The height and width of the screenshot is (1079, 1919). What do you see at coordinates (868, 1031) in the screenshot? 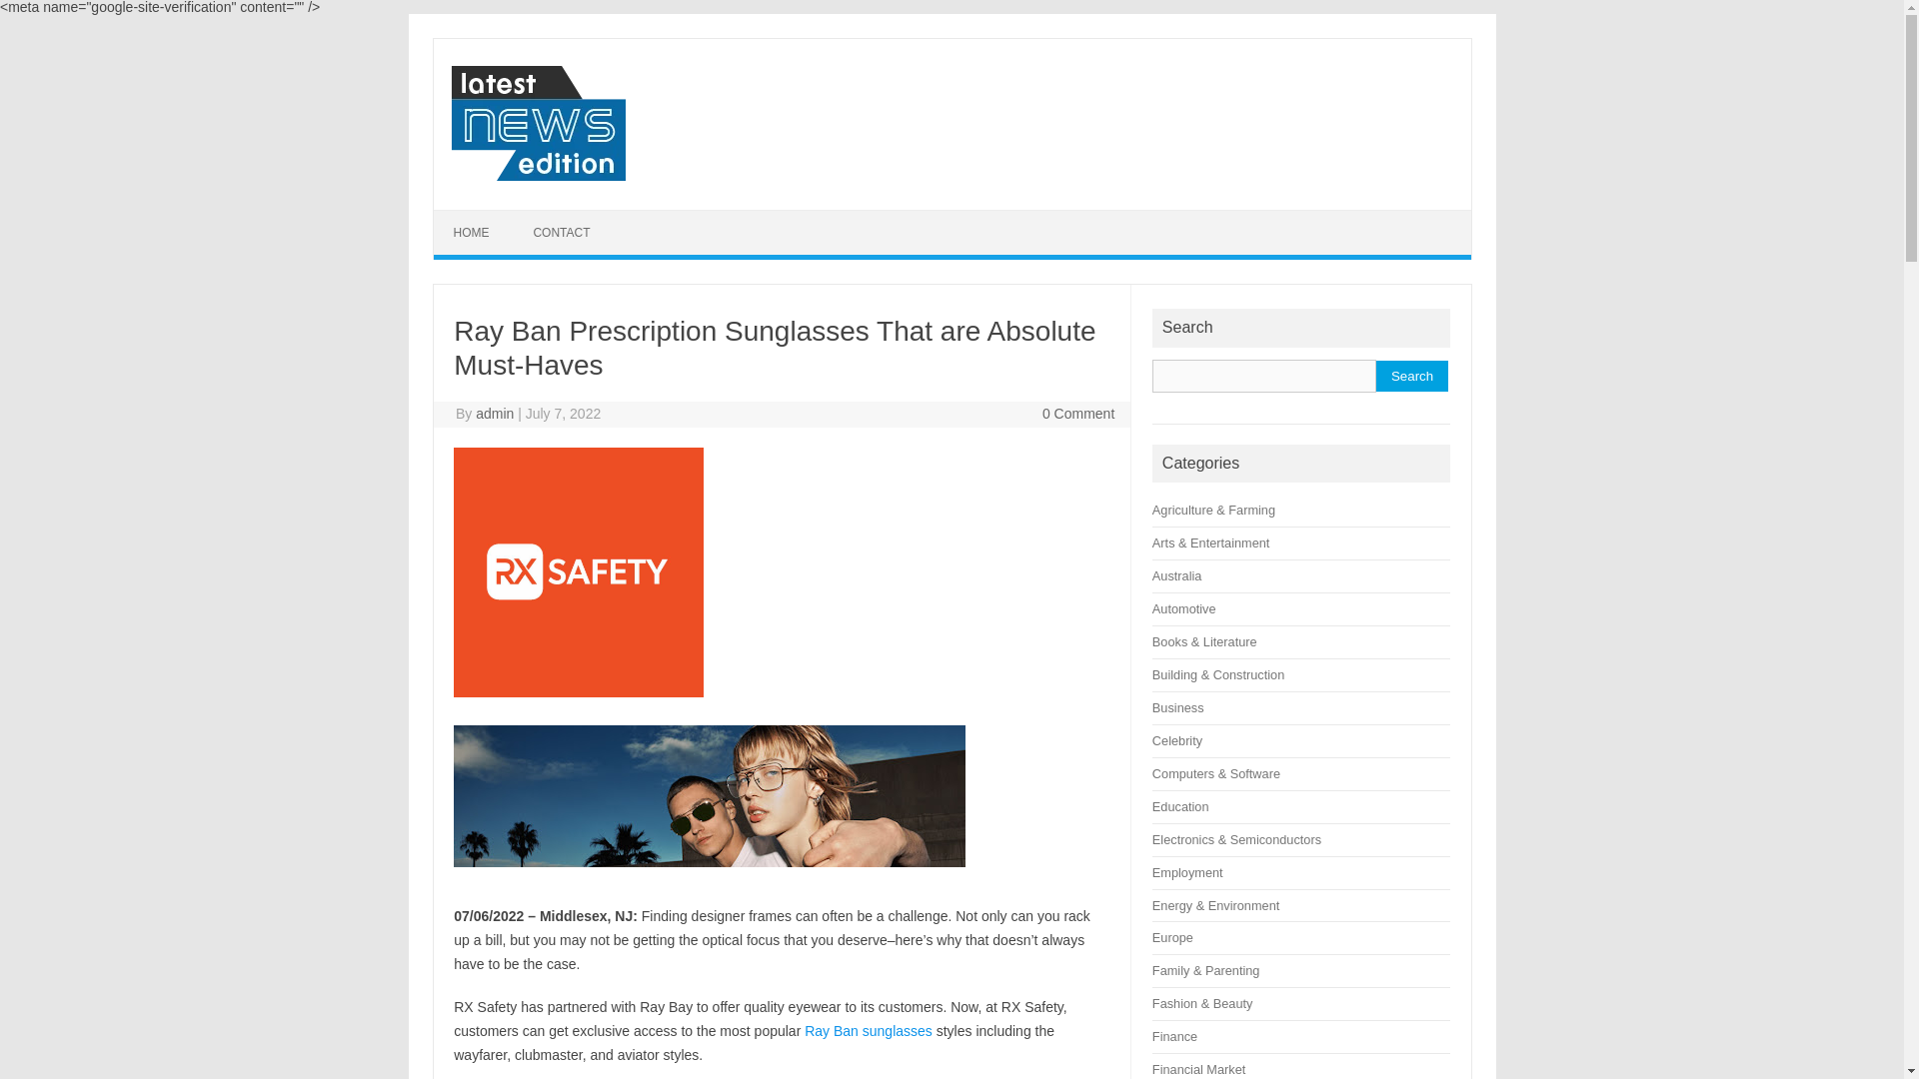
I see `Ray Ban sunglasses` at bounding box center [868, 1031].